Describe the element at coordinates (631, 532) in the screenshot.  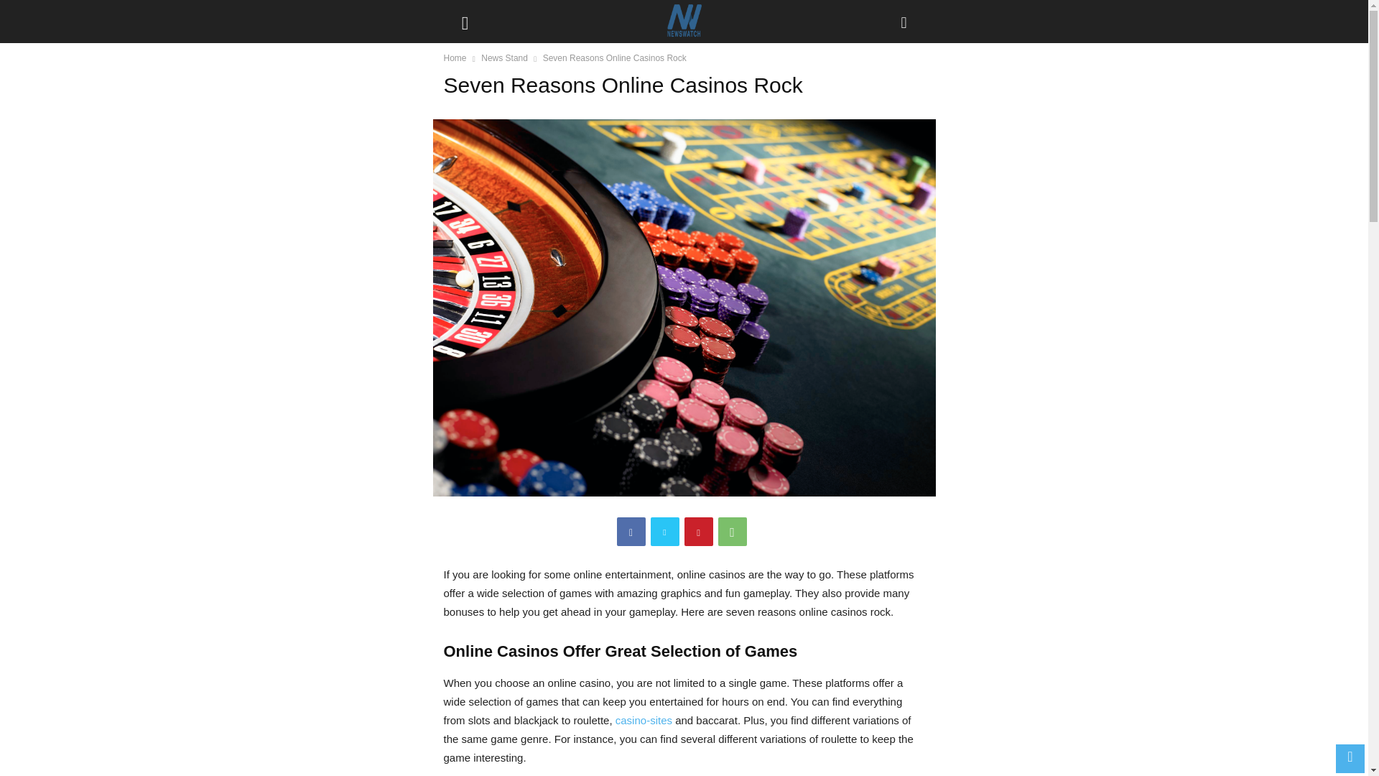
I see `Facebook` at that location.